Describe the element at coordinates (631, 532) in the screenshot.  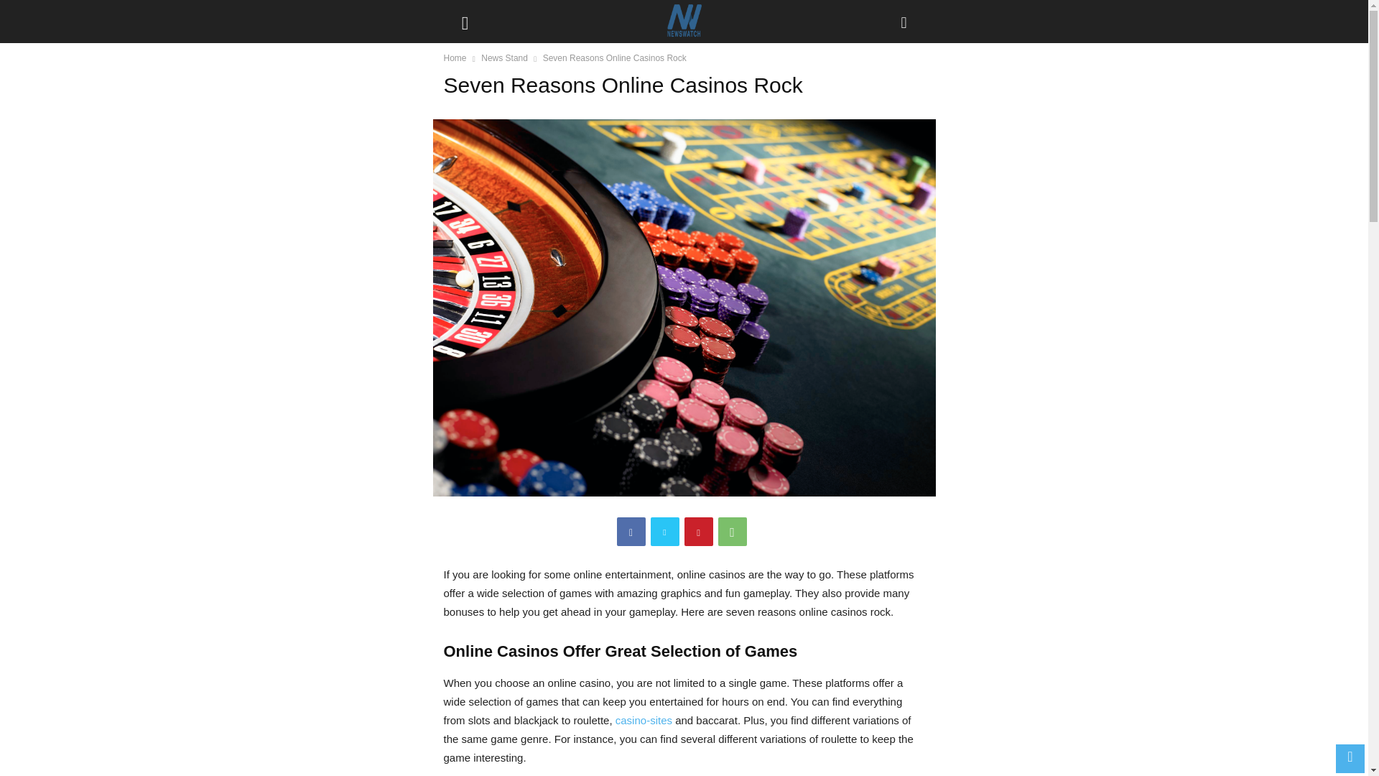
I see `Facebook` at that location.